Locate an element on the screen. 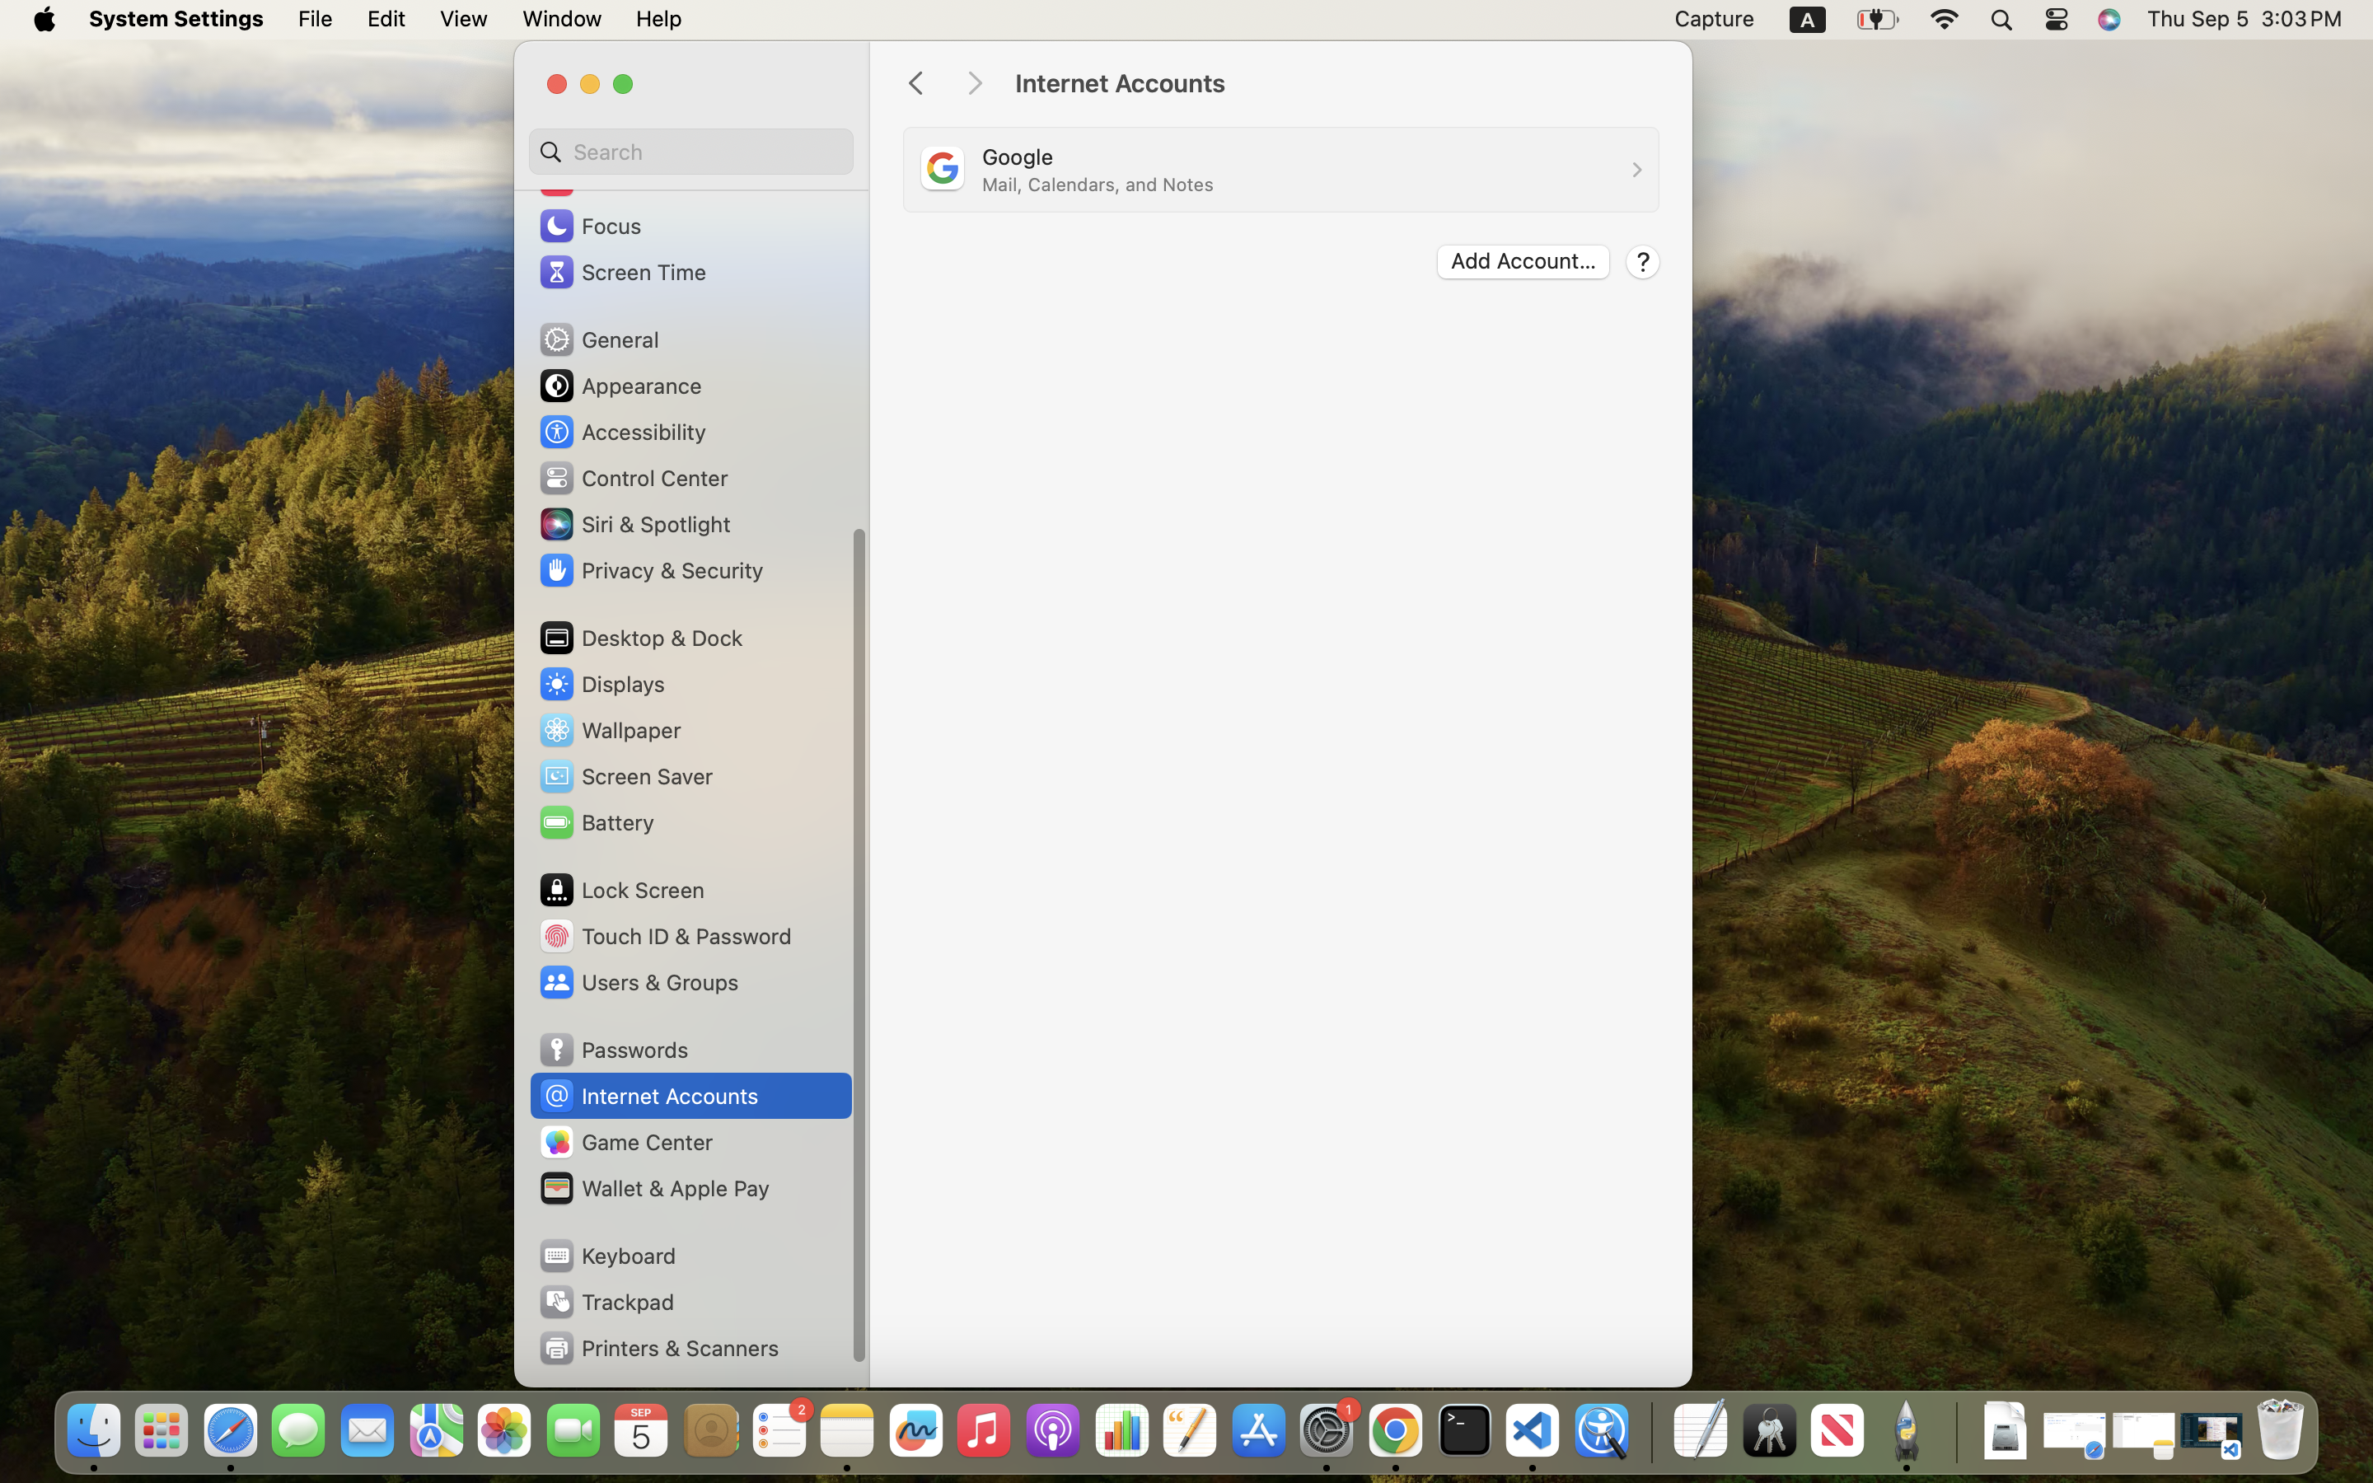  General is located at coordinates (598, 339).